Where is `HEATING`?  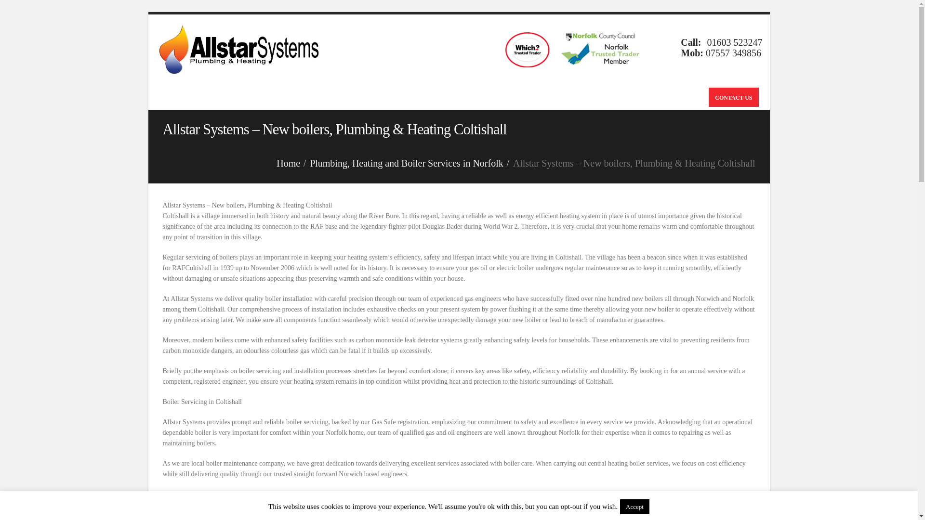
HEATING is located at coordinates (364, 97).